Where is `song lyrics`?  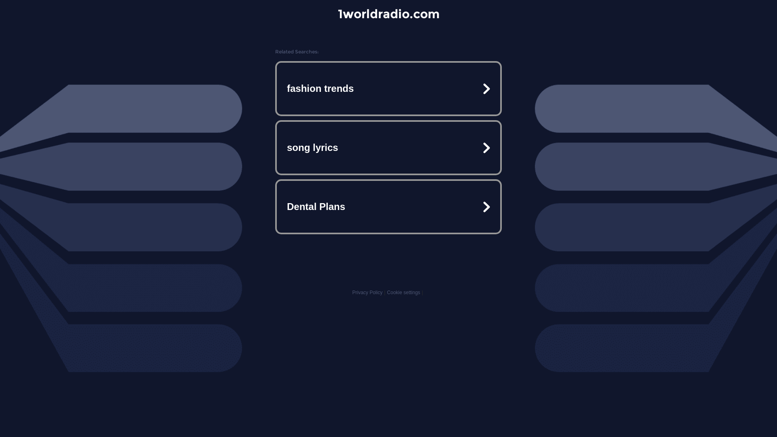
song lyrics is located at coordinates (388, 148).